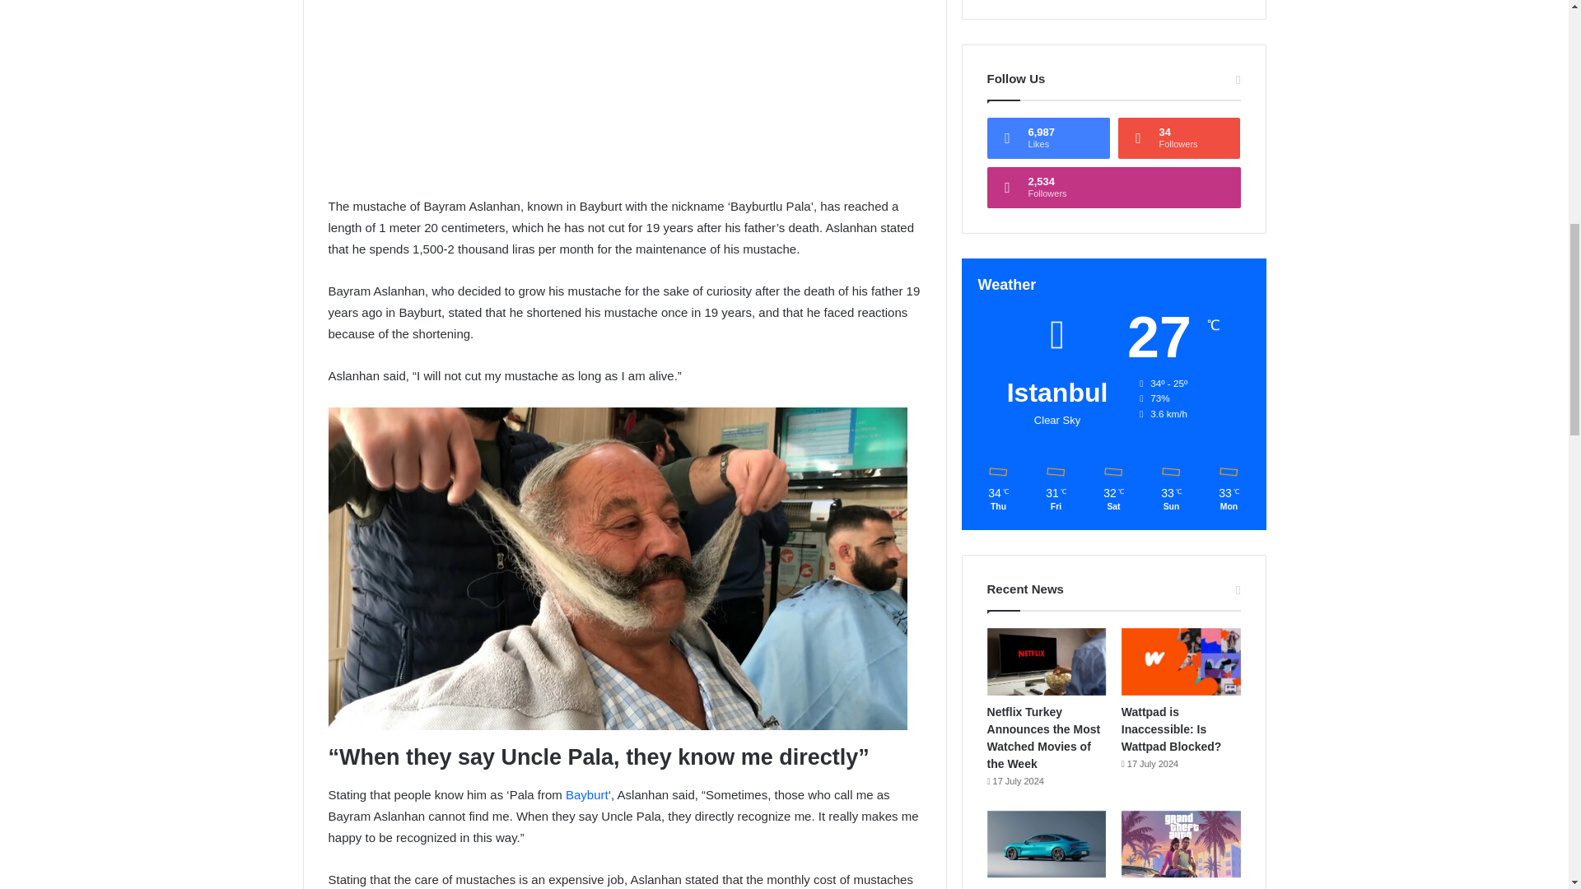 The width and height of the screenshot is (1581, 889). What do you see at coordinates (623, 97) in the screenshot?
I see `Advertisement` at bounding box center [623, 97].